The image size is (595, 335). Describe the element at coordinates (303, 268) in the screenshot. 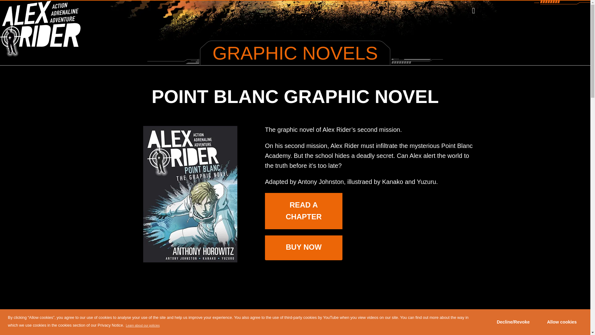

I see `AMAZON` at that location.